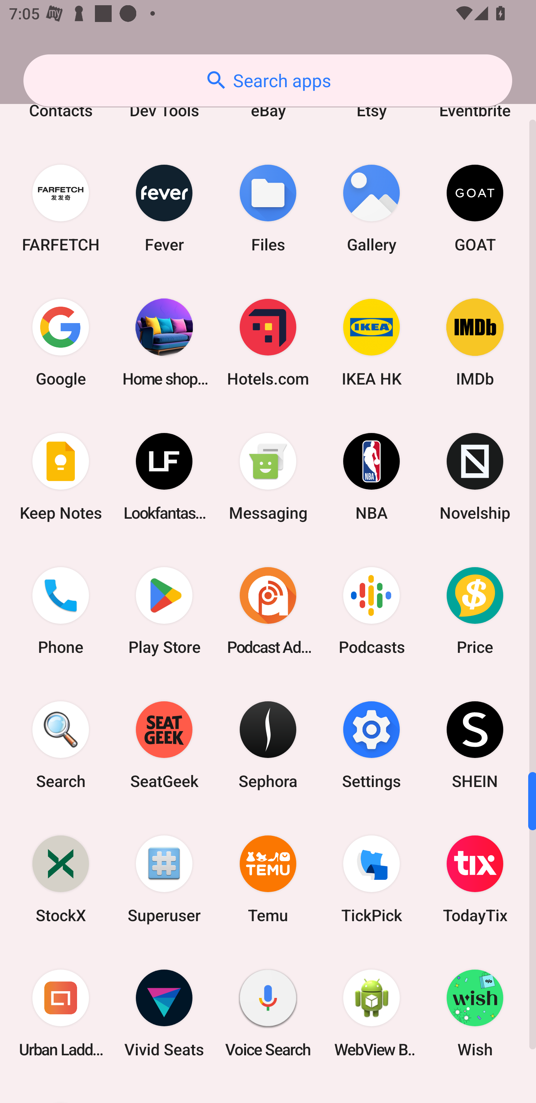 This screenshot has width=536, height=1103. I want to click on WebView Browser Tester, so click(371, 1013).